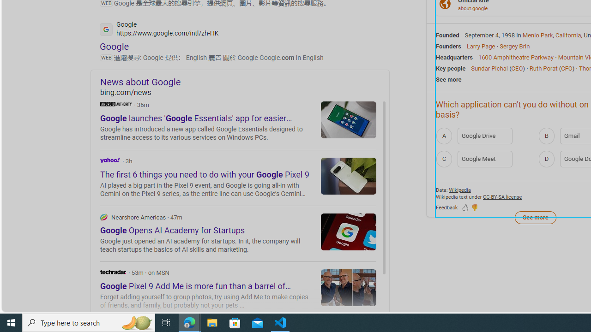 Image resolution: width=591 pixels, height=332 pixels. Describe the element at coordinates (212, 323) in the screenshot. I see `File Explorer` at that location.